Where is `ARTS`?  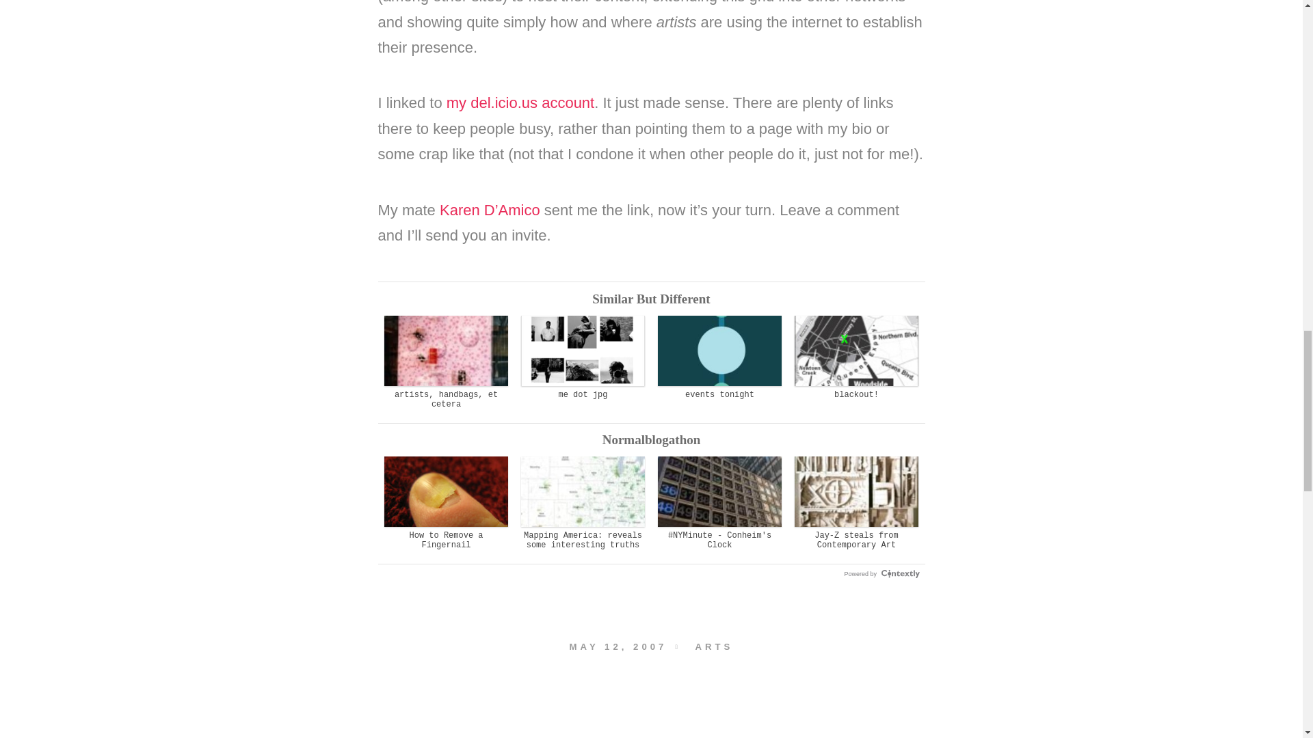
ARTS is located at coordinates (713, 646).